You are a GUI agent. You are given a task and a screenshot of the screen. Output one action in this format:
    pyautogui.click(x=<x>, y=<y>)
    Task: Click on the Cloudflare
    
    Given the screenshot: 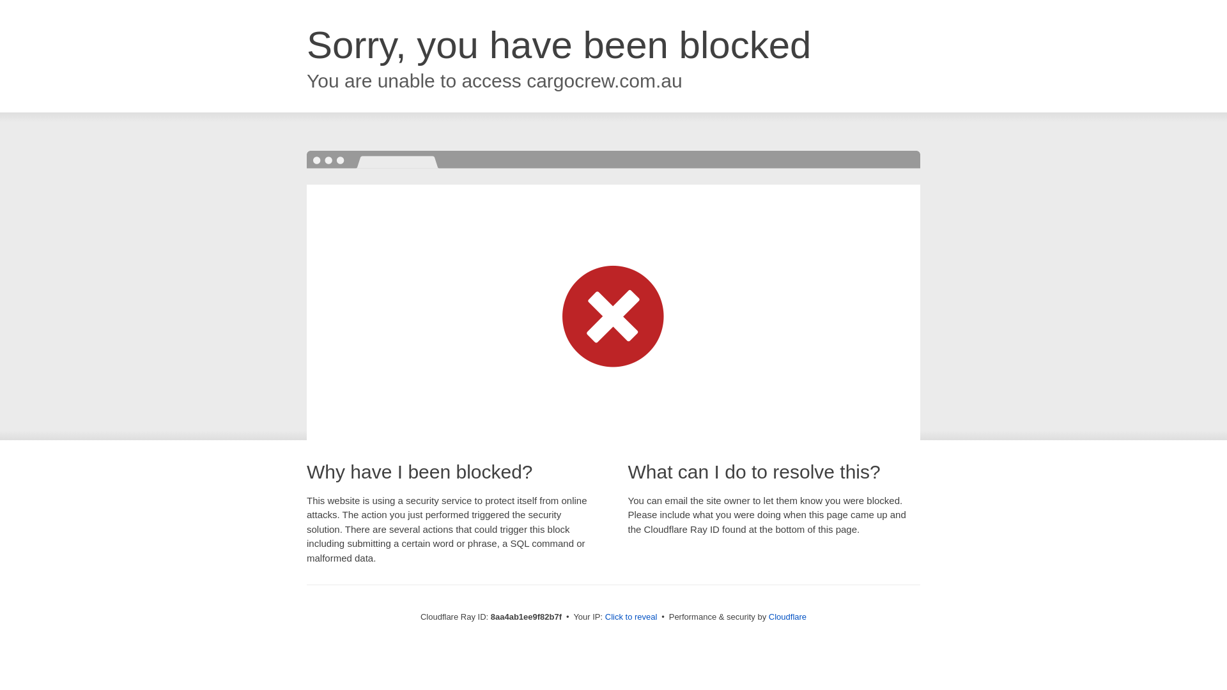 What is the action you would take?
    pyautogui.click(x=787, y=617)
    